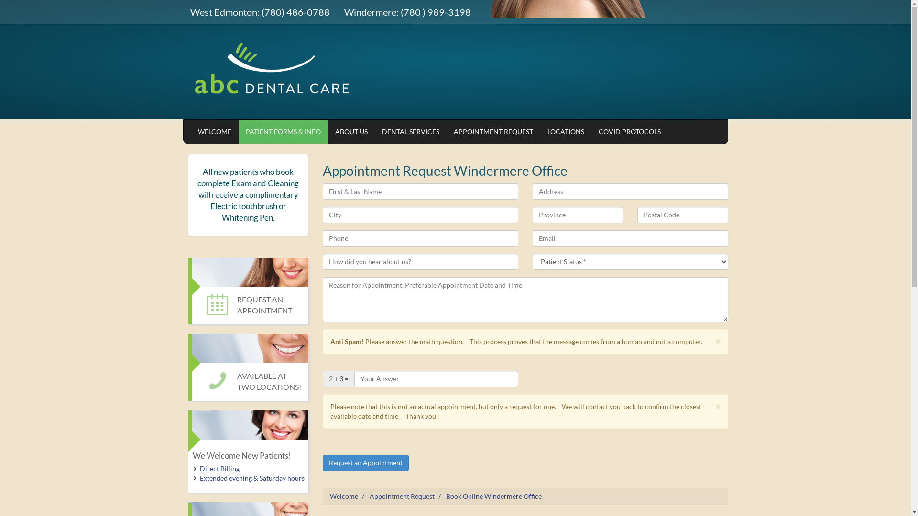 The height and width of the screenshot is (516, 918). I want to click on Direct Billing, so click(220, 468).